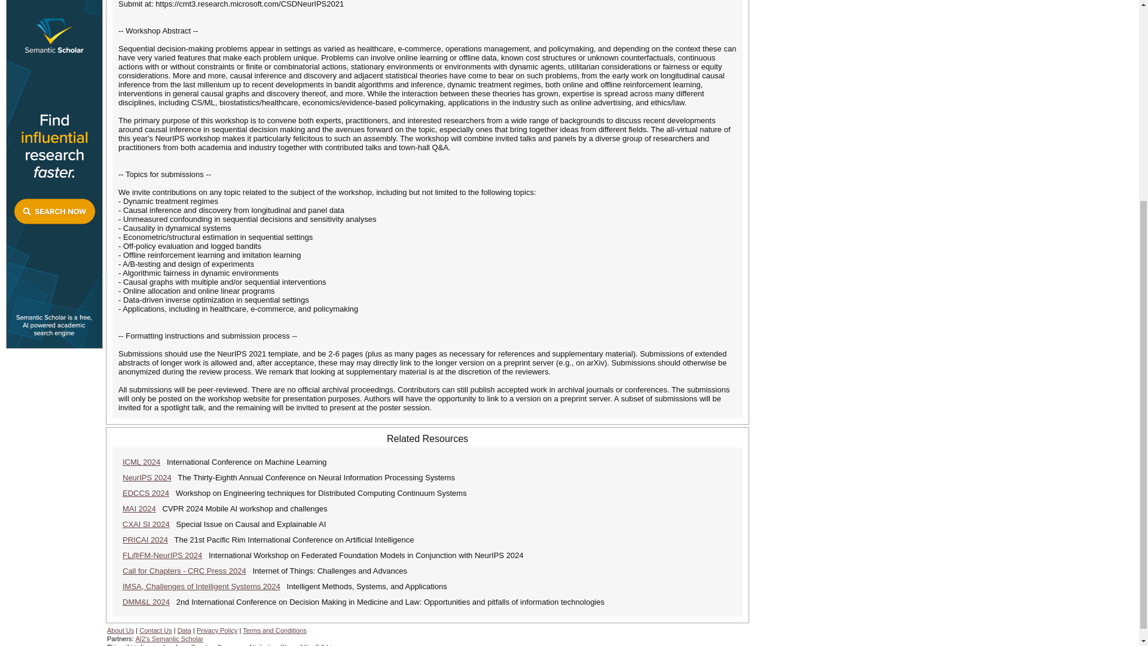  I want to click on CXAI SI 2024, so click(146, 524).